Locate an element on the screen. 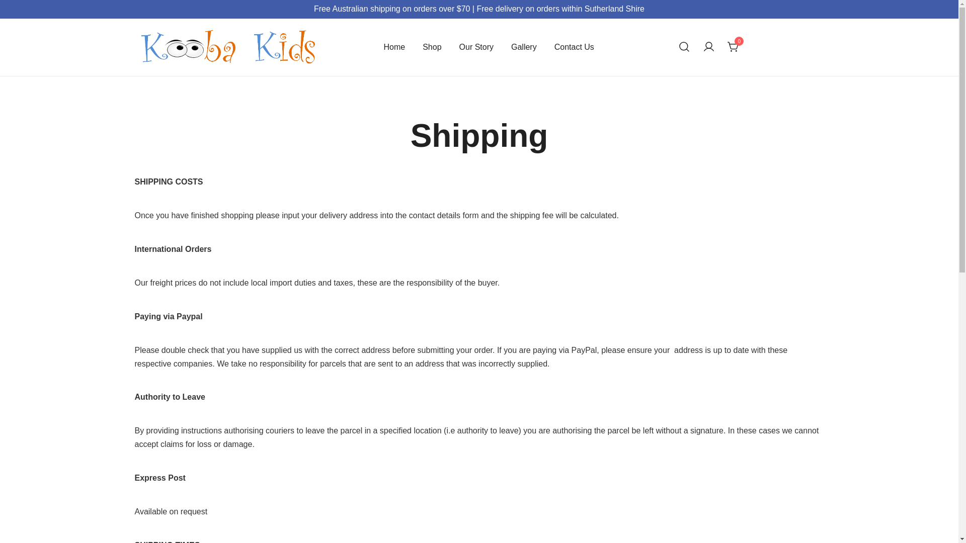 This screenshot has height=543, width=966. Contact Us is located at coordinates (575, 47).